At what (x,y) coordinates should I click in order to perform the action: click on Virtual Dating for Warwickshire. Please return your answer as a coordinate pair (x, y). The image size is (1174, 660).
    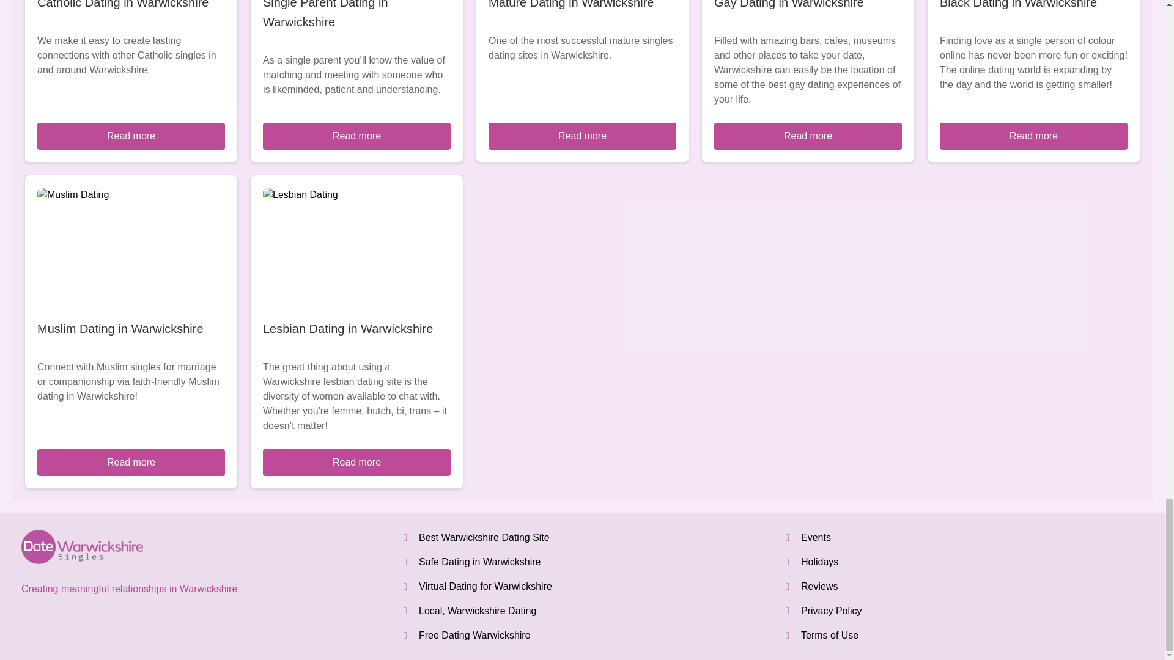
    Looking at the image, I should click on (485, 586).